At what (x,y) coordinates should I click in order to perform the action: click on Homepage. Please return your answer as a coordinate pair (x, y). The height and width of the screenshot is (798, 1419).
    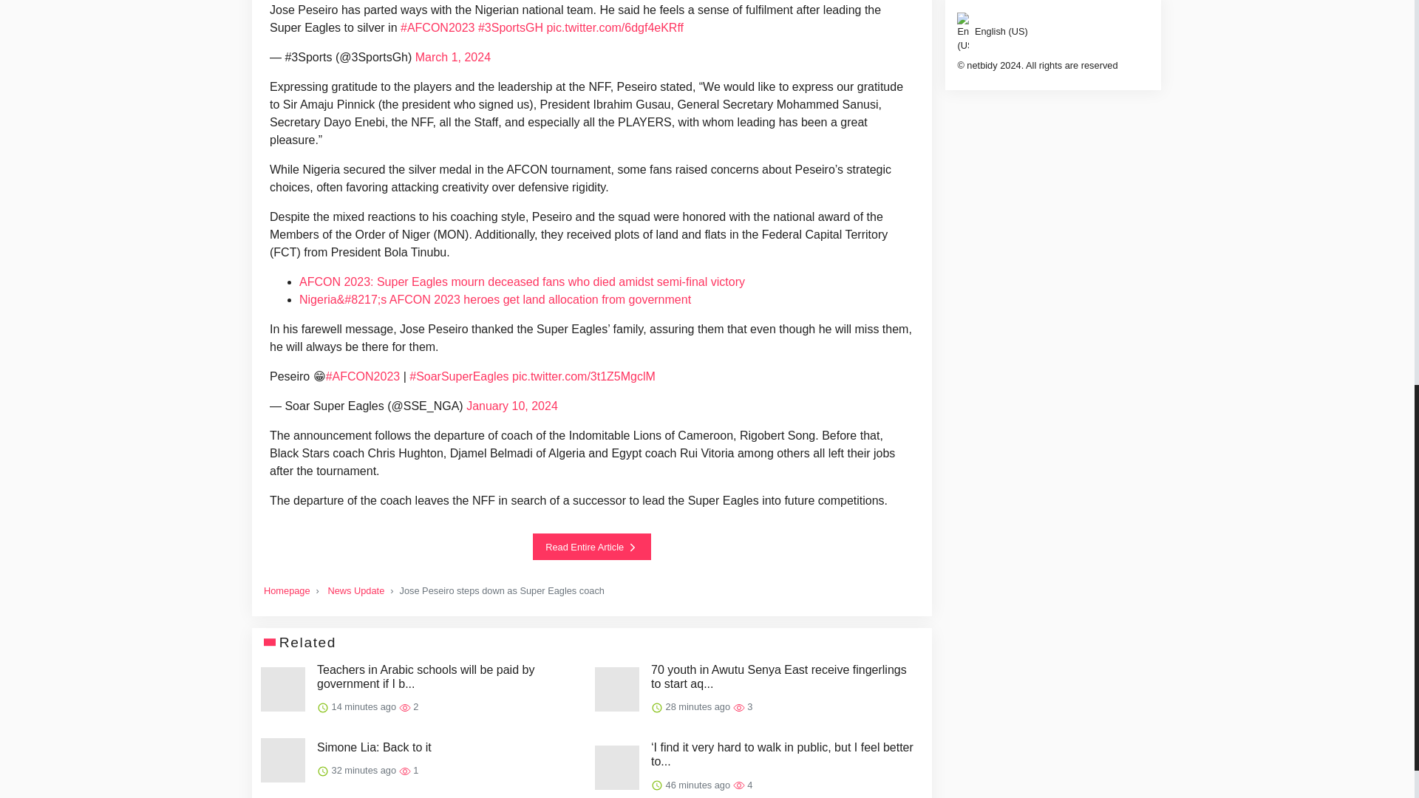
    Looking at the image, I should click on (287, 590).